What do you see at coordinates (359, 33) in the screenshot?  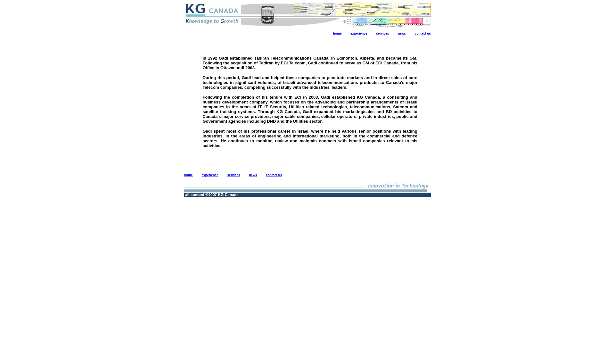 I see `experience` at bounding box center [359, 33].